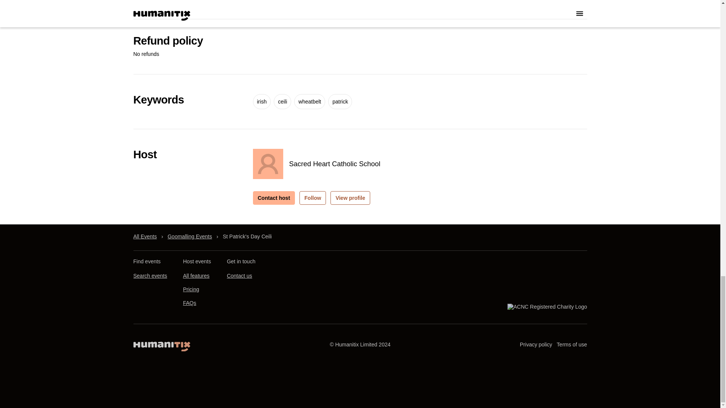 The height and width of the screenshot is (408, 726). What do you see at coordinates (274, 198) in the screenshot?
I see `Contact host` at bounding box center [274, 198].